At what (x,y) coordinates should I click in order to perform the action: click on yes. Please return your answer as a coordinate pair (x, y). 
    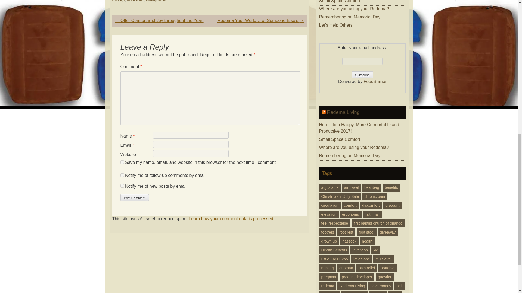
    Looking at the image, I should click on (122, 162).